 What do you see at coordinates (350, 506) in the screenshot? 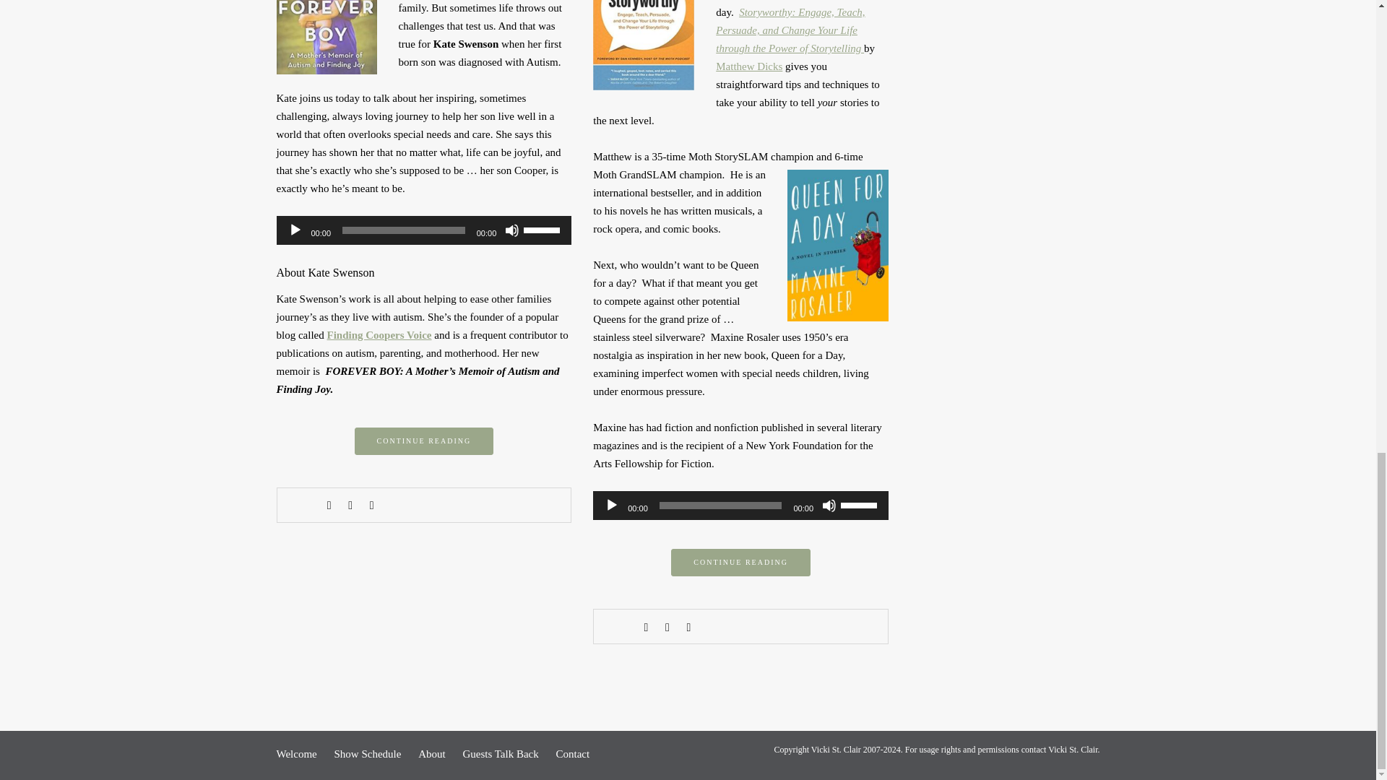
I see `Tweet this` at bounding box center [350, 506].